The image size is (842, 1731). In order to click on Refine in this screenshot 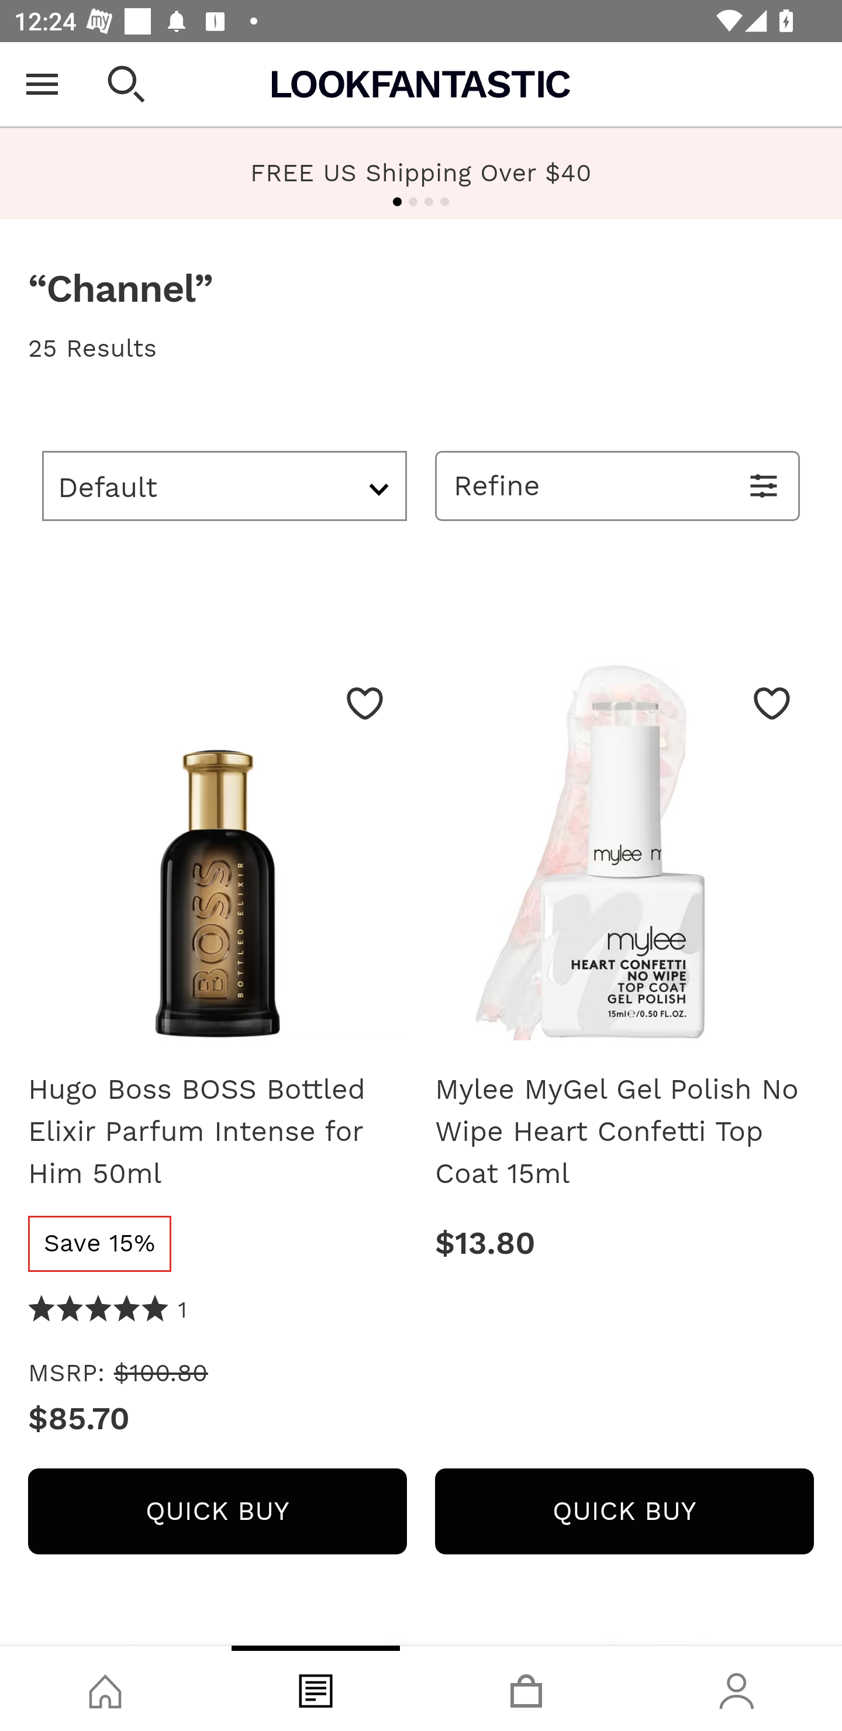, I will do `click(617, 485)`.